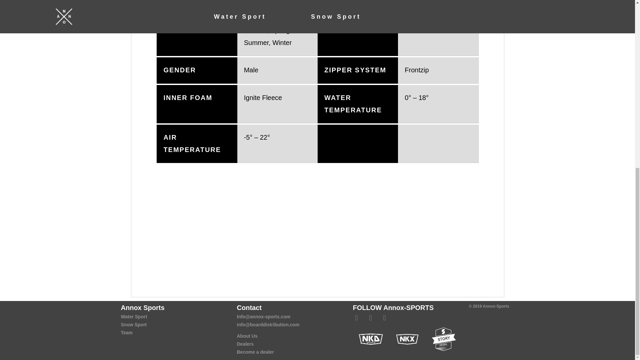 The width and height of the screenshot is (640, 360). I want to click on Team, so click(127, 333).